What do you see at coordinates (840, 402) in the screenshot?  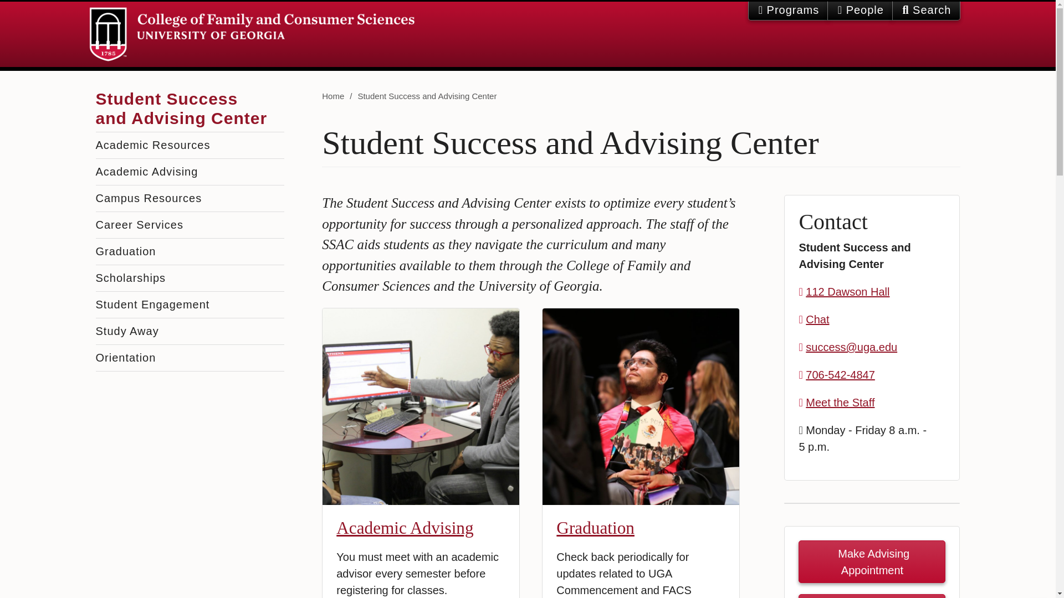 I see `Meet the Staff` at bounding box center [840, 402].